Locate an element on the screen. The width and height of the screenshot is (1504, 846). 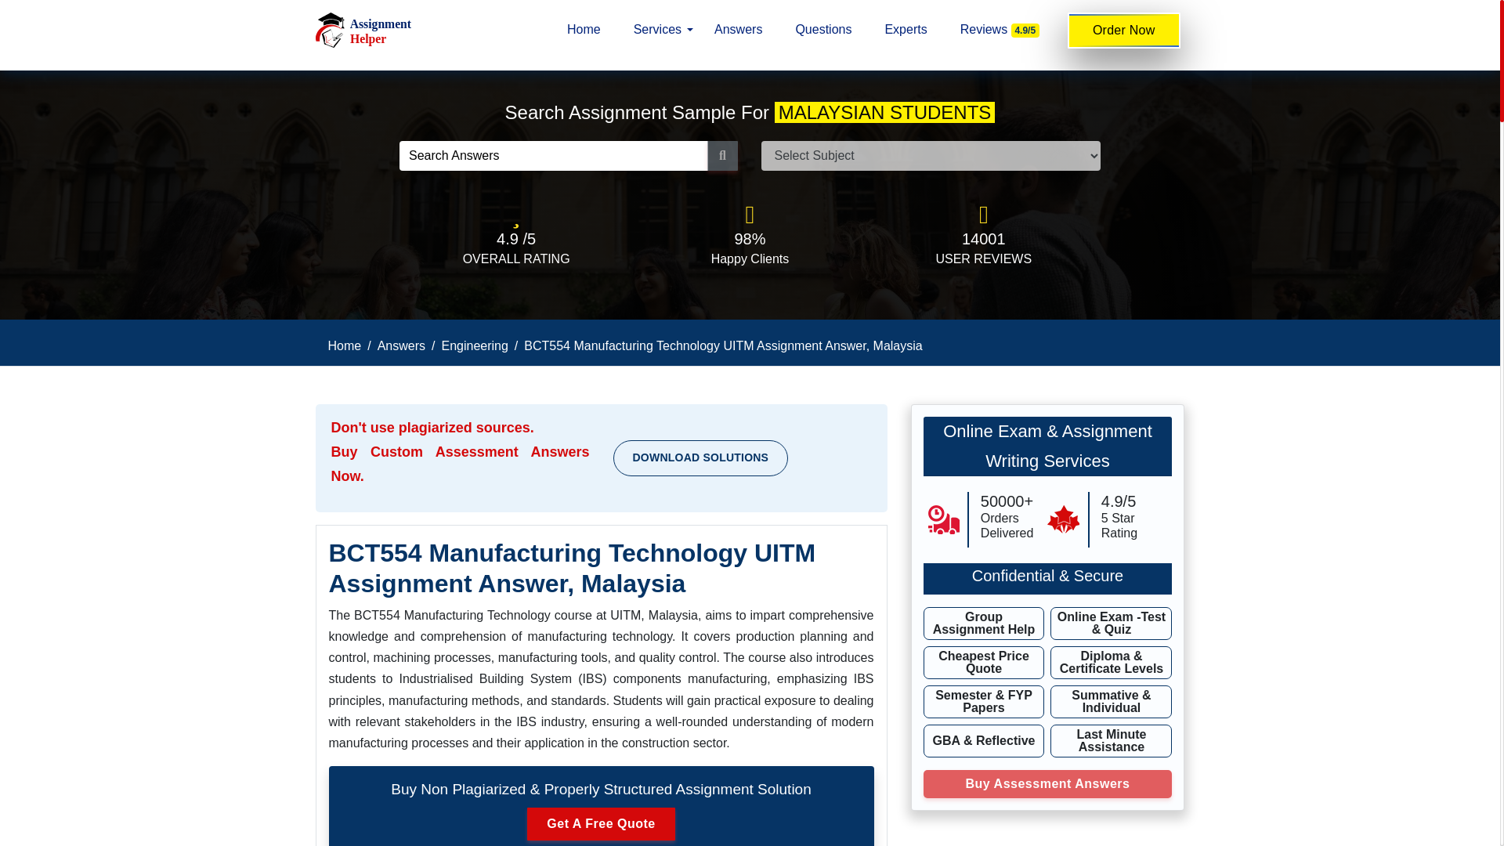
Answers is located at coordinates (401, 346).